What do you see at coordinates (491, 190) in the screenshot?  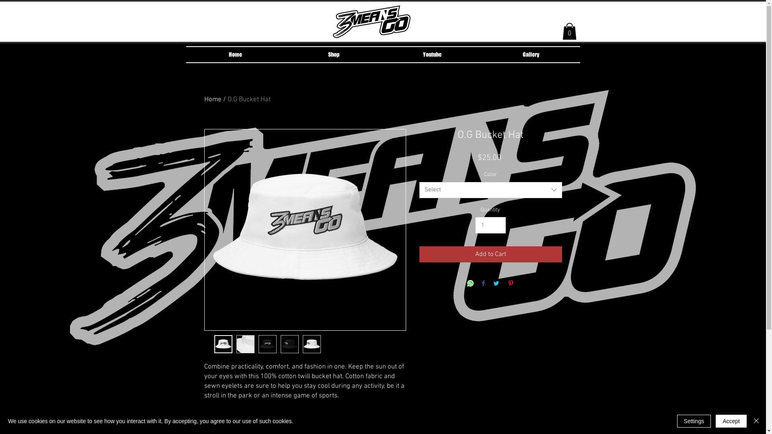 I see `Select` at bounding box center [491, 190].